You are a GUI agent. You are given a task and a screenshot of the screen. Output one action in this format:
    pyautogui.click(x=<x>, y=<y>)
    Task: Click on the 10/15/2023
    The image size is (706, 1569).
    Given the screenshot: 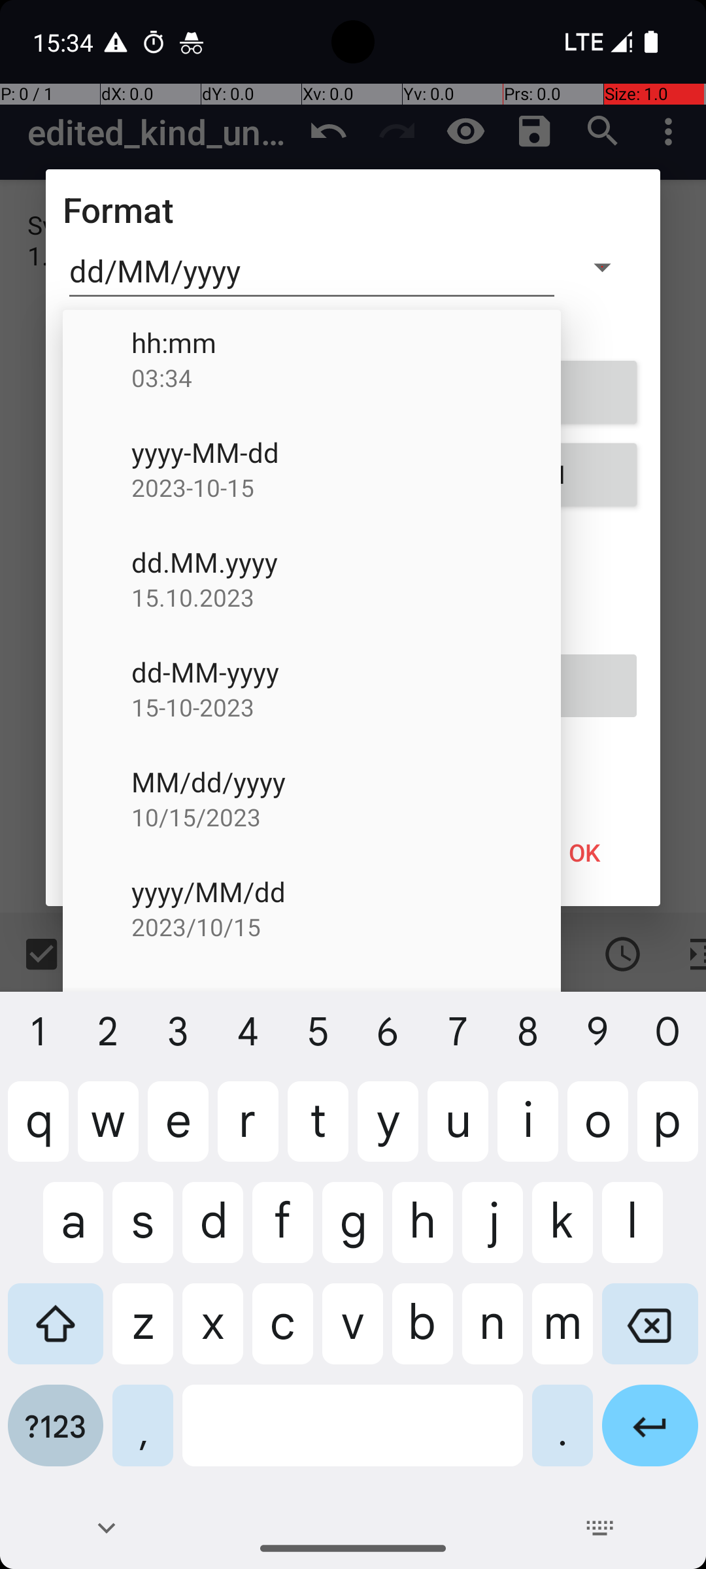 What is the action you would take?
    pyautogui.click(x=346, y=817)
    